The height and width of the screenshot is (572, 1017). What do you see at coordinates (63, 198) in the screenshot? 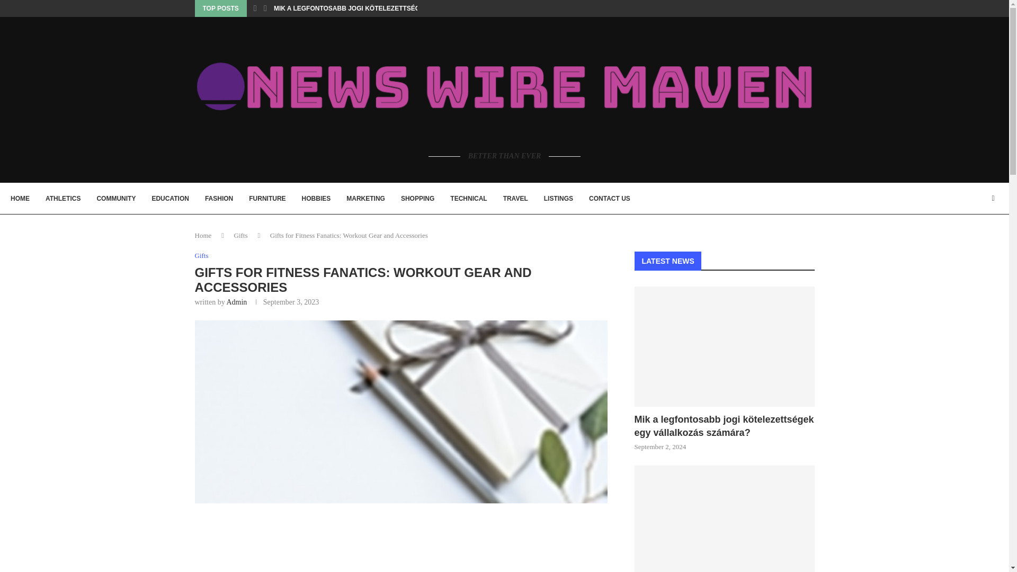
I see `ATHLETICS` at bounding box center [63, 198].